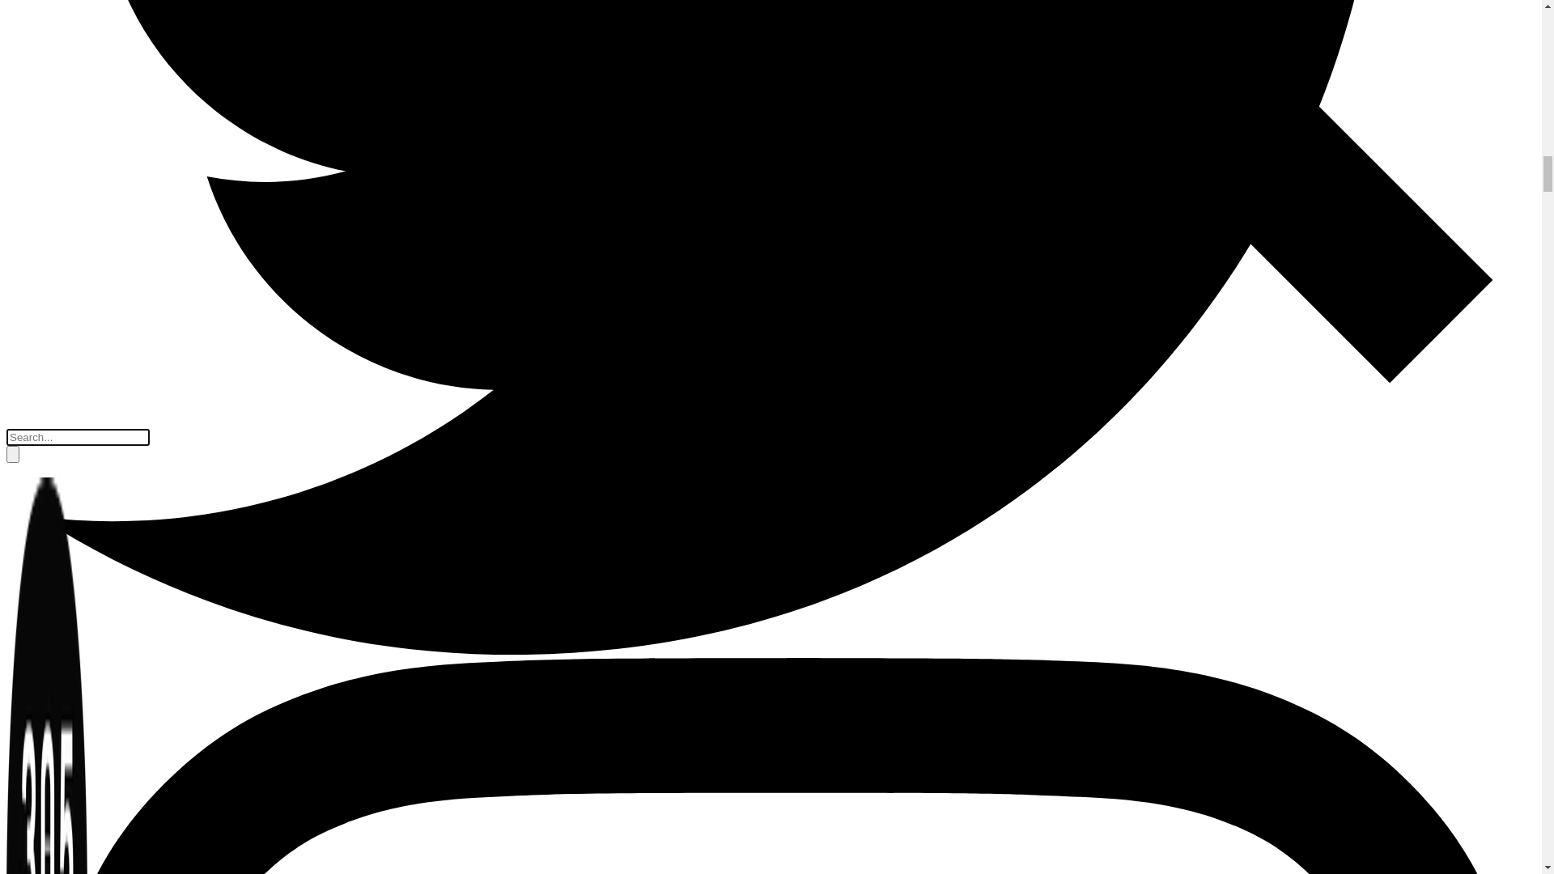 This screenshot has width=1554, height=874. Describe the element at coordinates (45, 13) in the screenshot. I see `Skip to content` at that location.